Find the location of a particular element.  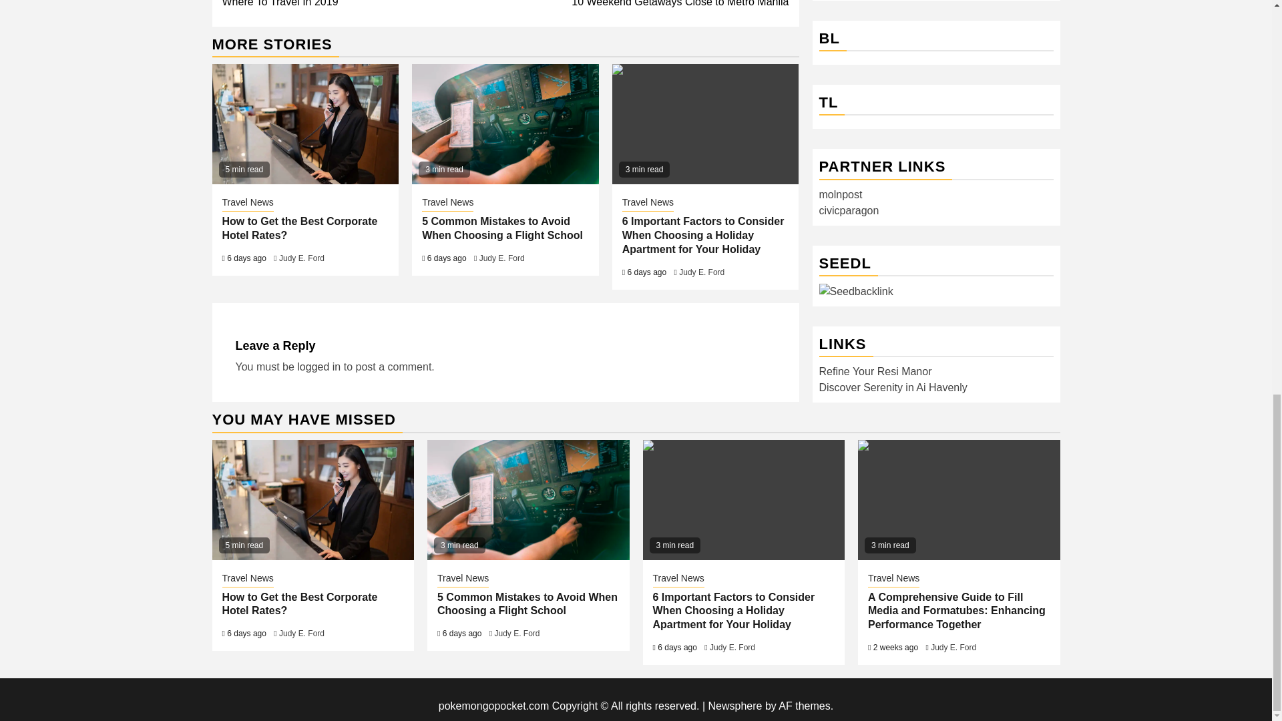

Travel News is located at coordinates (647, 5).